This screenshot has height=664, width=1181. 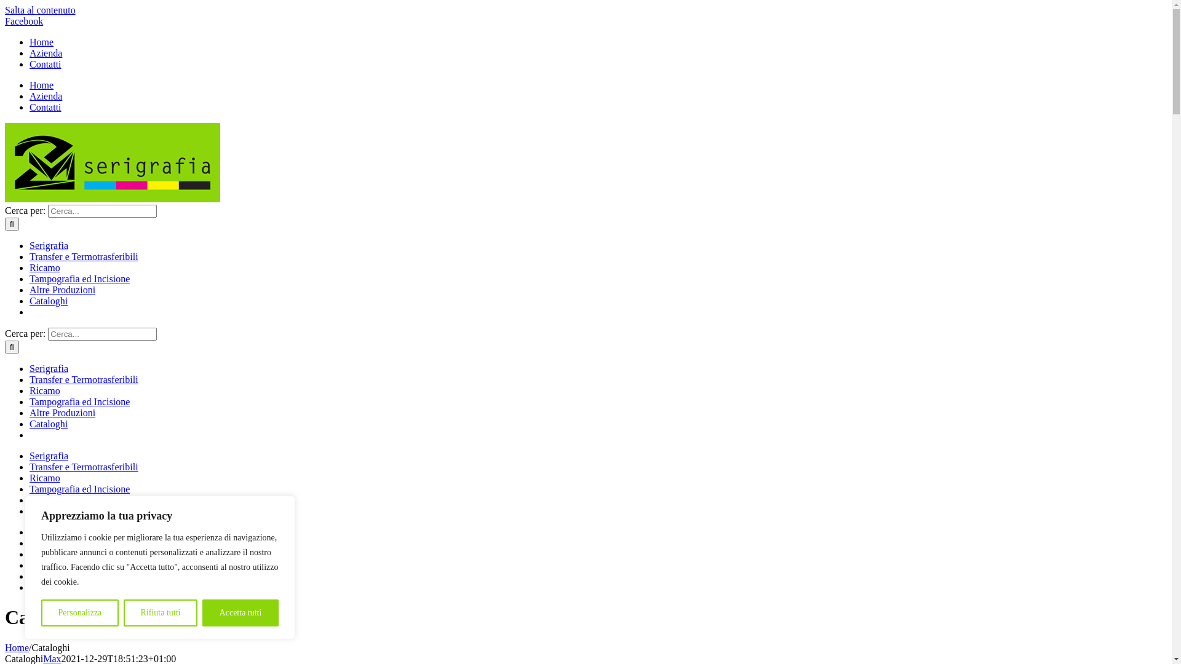 I want to click on Home, so click(x=17, y=648).